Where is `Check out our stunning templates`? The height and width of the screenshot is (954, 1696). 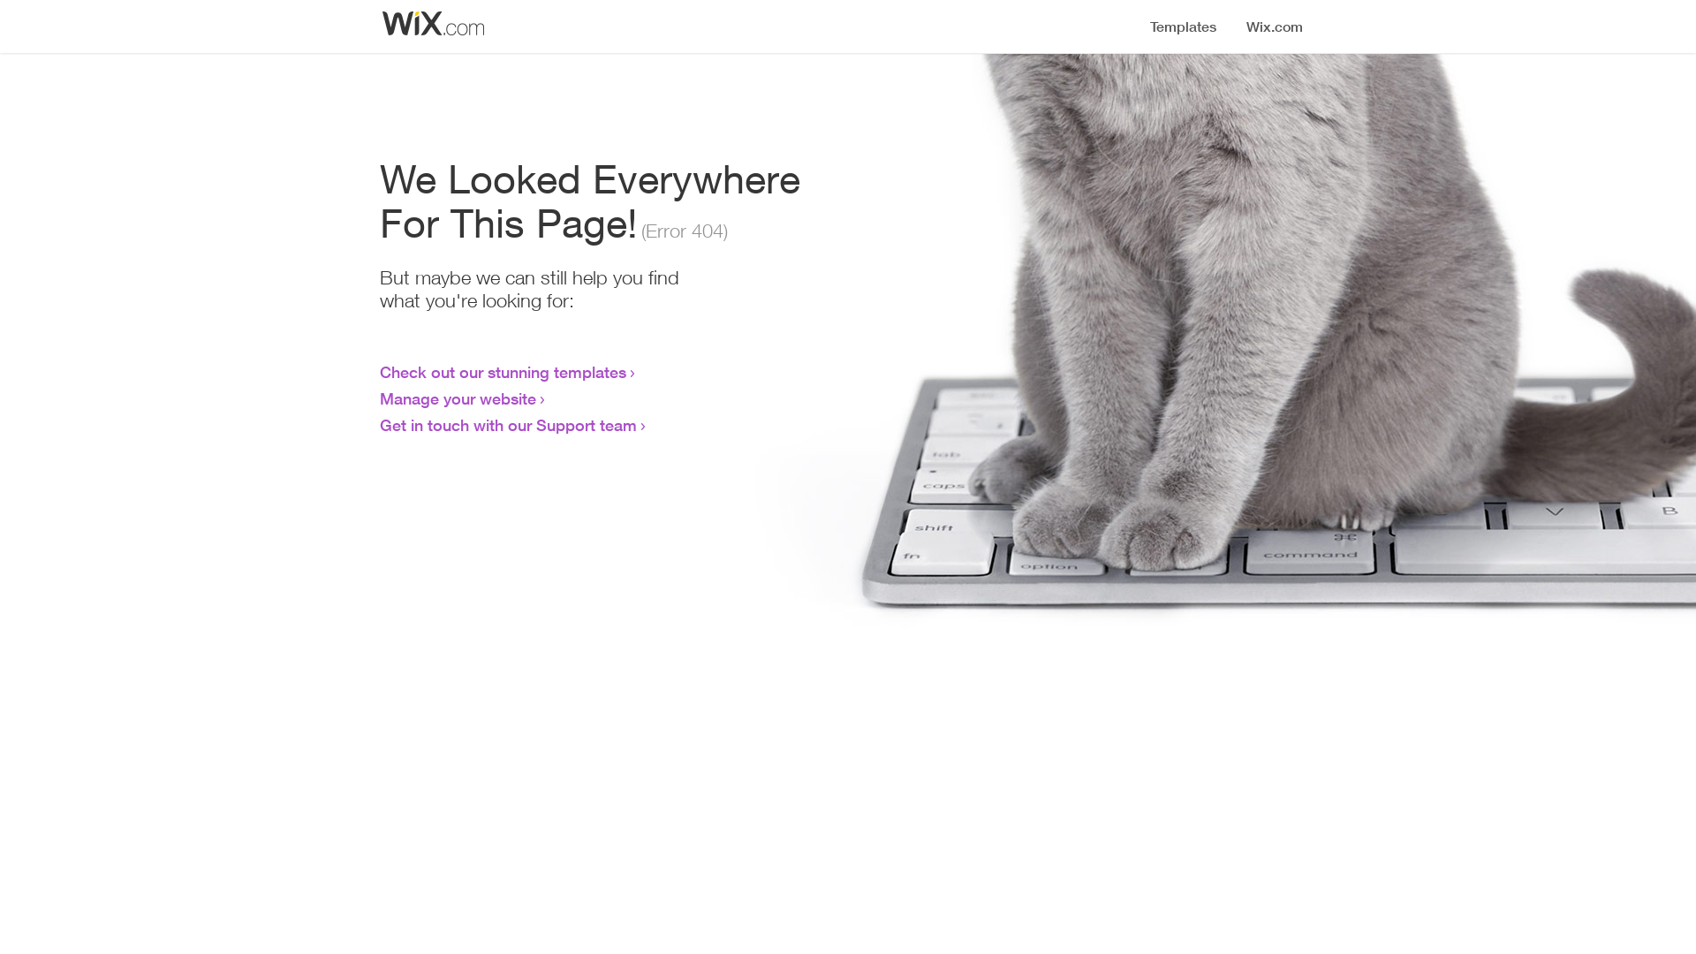
Check out our stunning templates is located at coordinates (503, 372).